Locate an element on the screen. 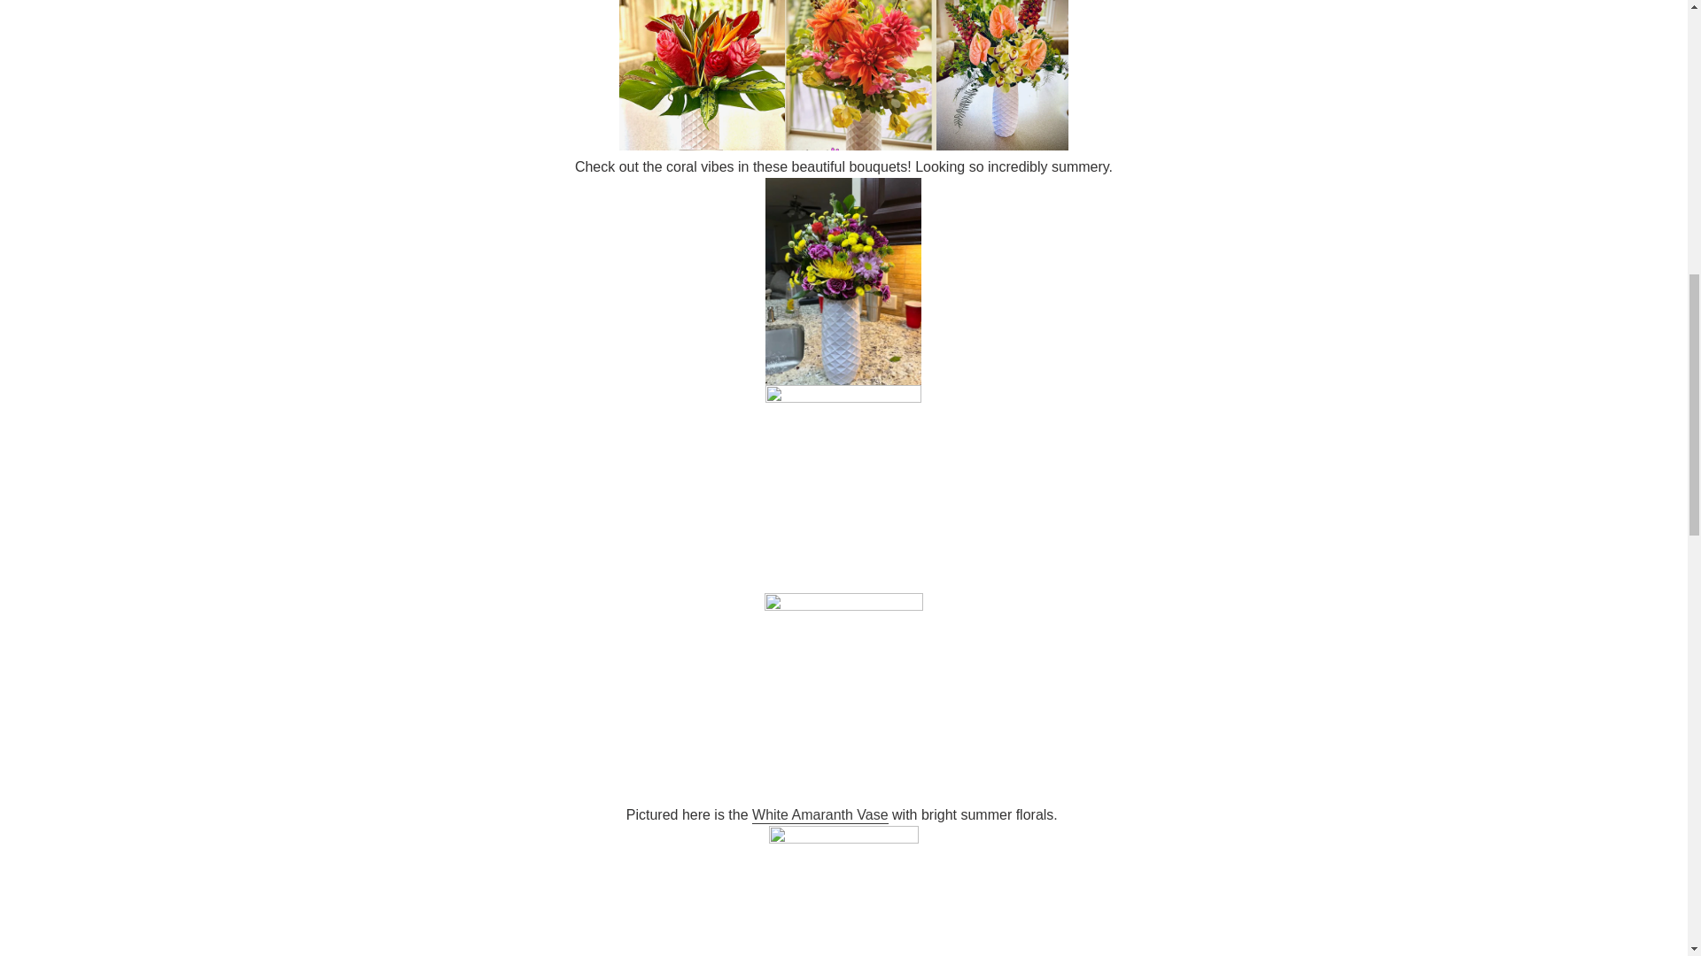  White Amaranth Vase is located at coordinates (819, 814).